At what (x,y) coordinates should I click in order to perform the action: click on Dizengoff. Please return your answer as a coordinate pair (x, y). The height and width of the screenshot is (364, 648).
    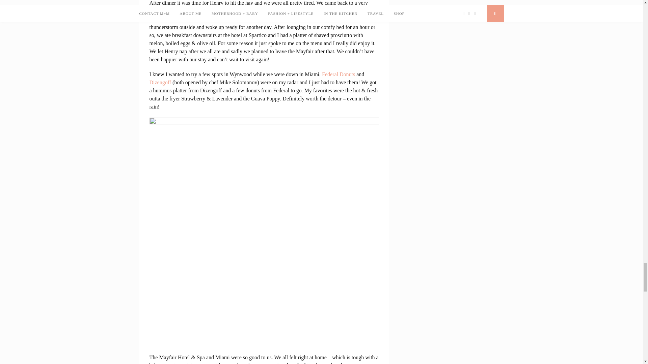
    Looking at the image, I should click on (160, 82).